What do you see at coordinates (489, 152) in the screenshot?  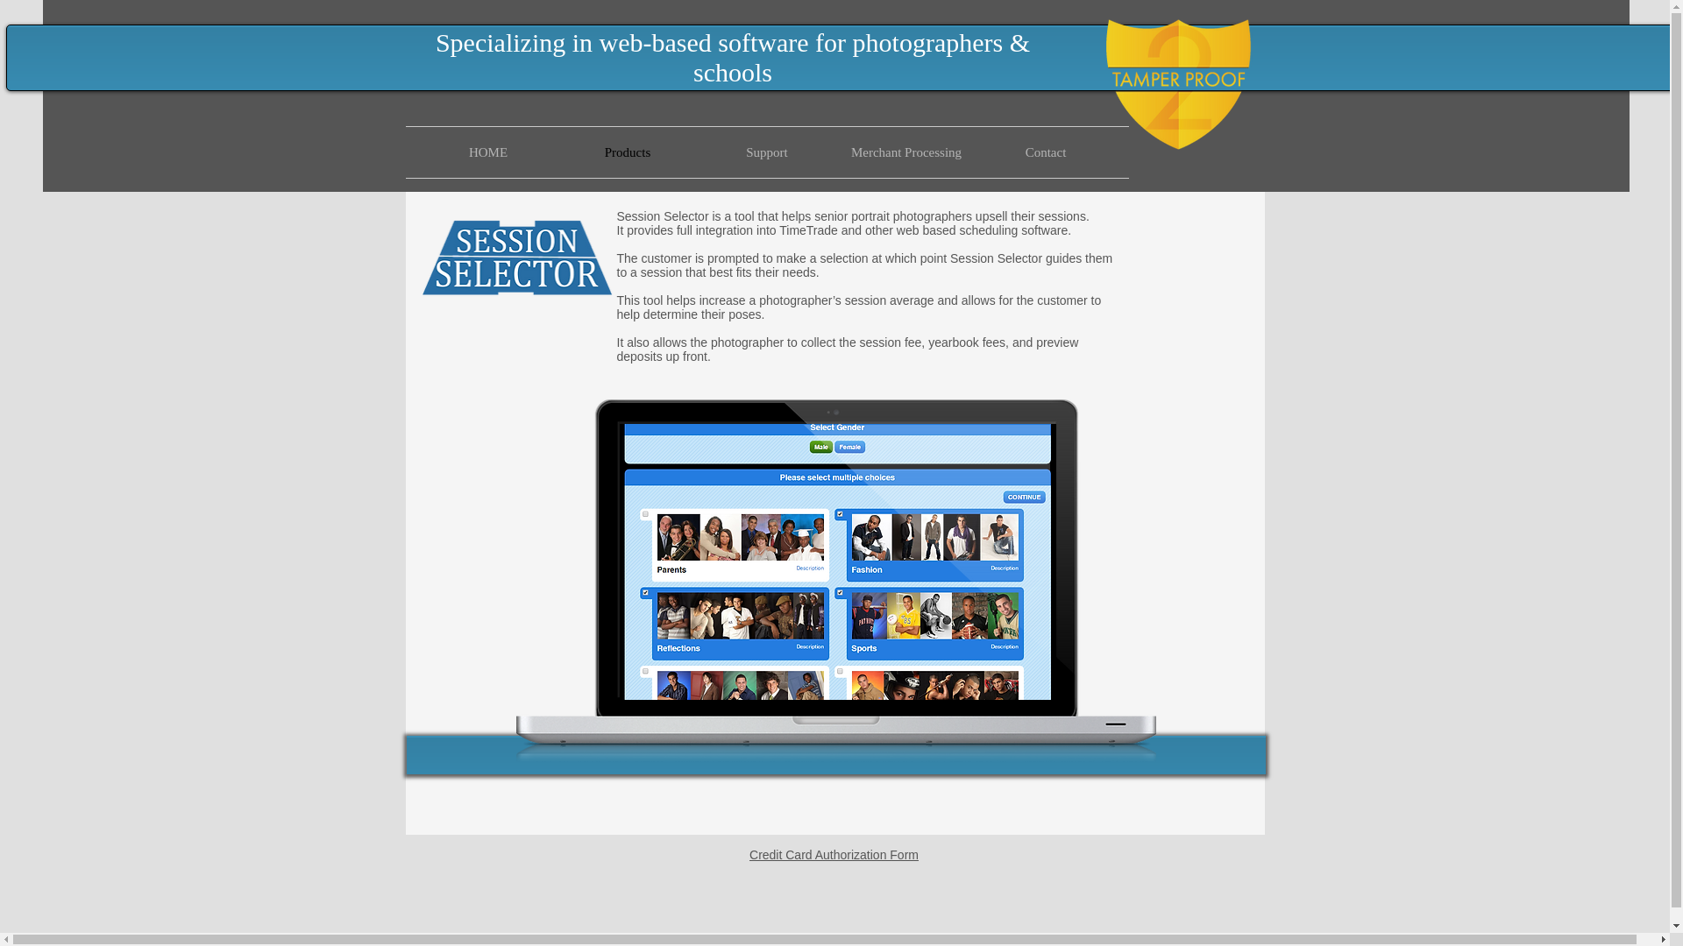 I see `HOME` at bounding box center [489, 152].